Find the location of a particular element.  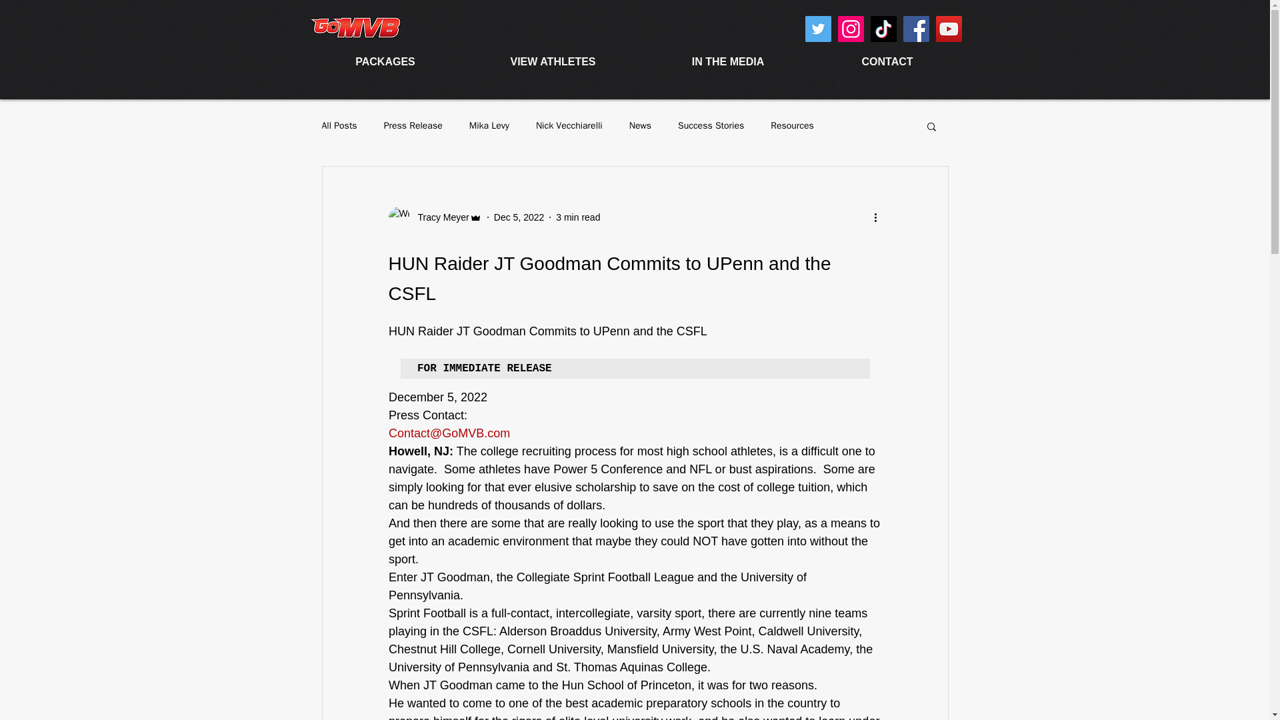

3 min read is located at coordinates (577, 217).